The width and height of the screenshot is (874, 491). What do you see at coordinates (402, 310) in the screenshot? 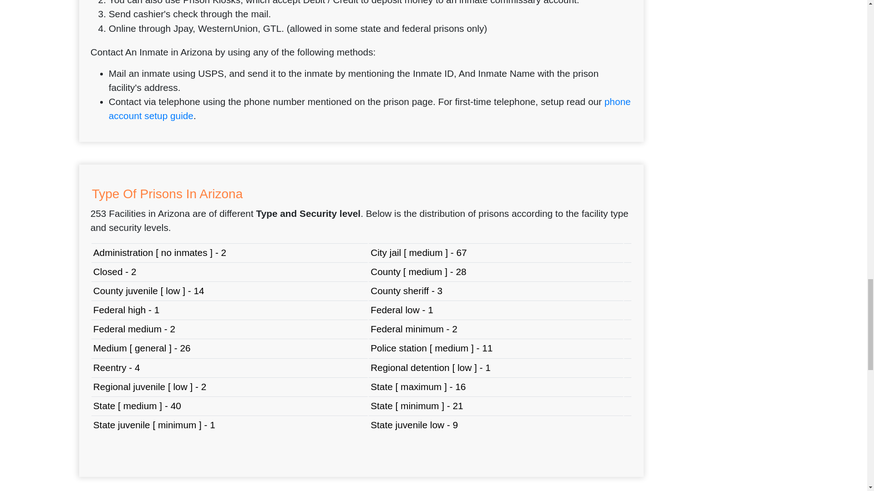
I see `Federal low - 1` at bounding box center [402, 310].